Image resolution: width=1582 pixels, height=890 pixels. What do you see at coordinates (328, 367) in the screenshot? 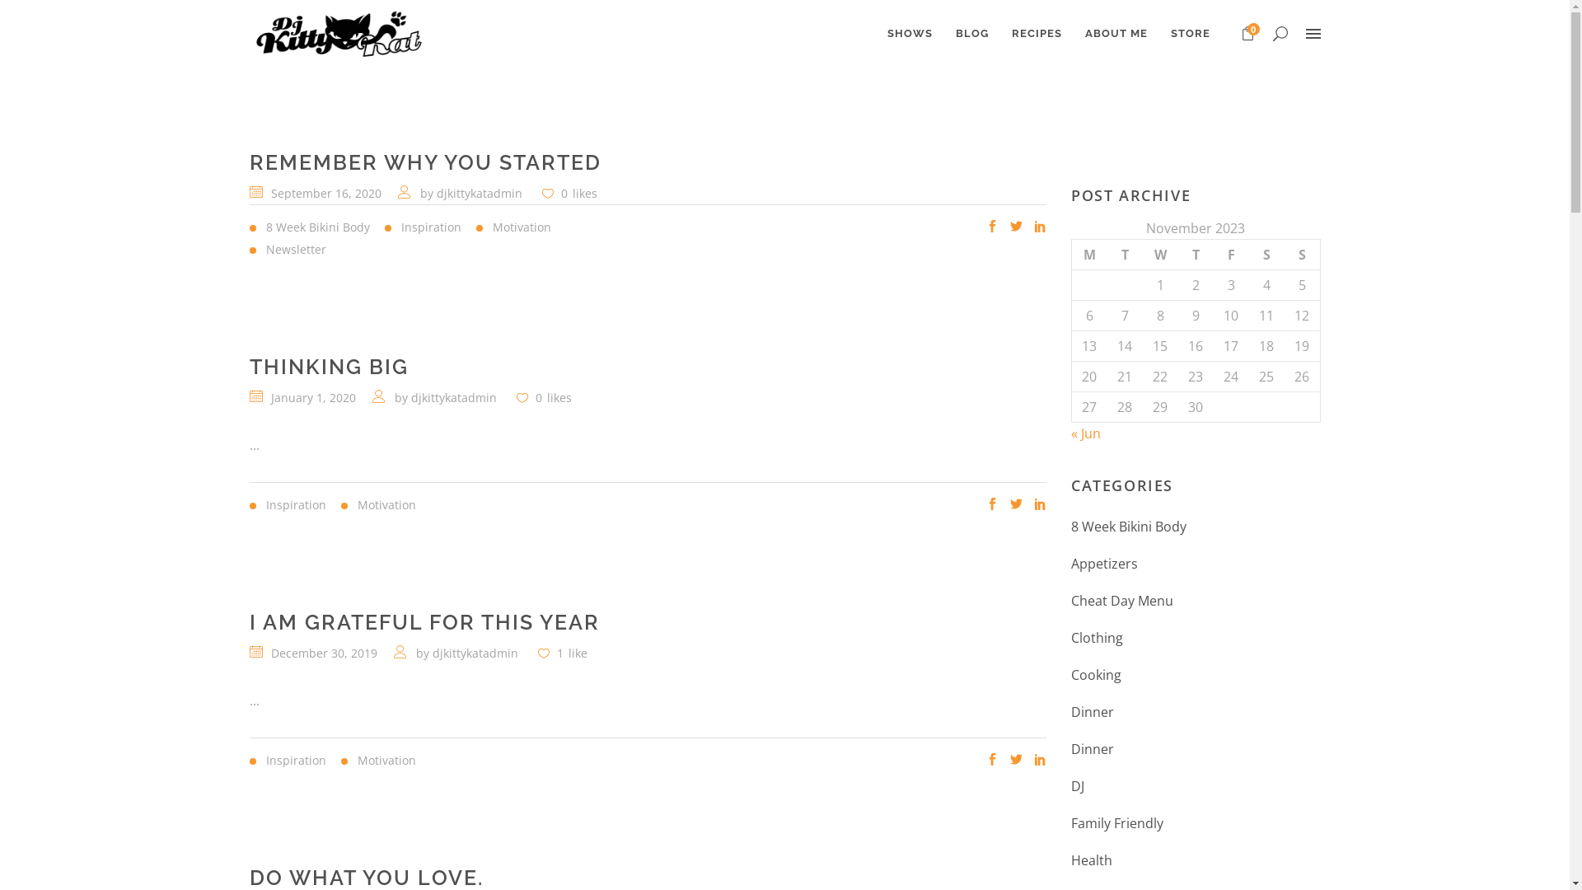
I see `THINKING BIG` at bounding box center [328, 367].